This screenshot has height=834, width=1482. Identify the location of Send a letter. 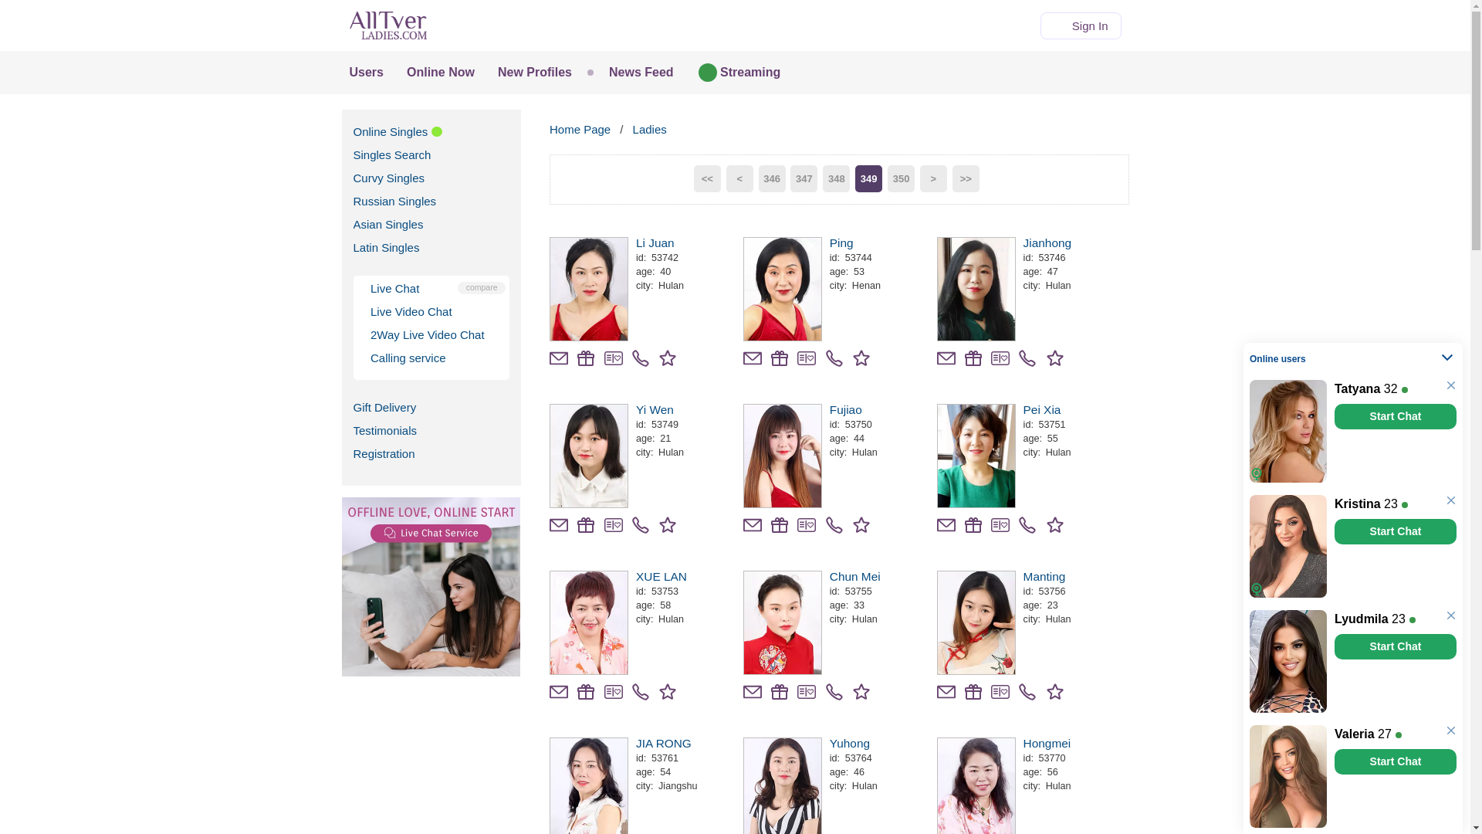
(946, 358).